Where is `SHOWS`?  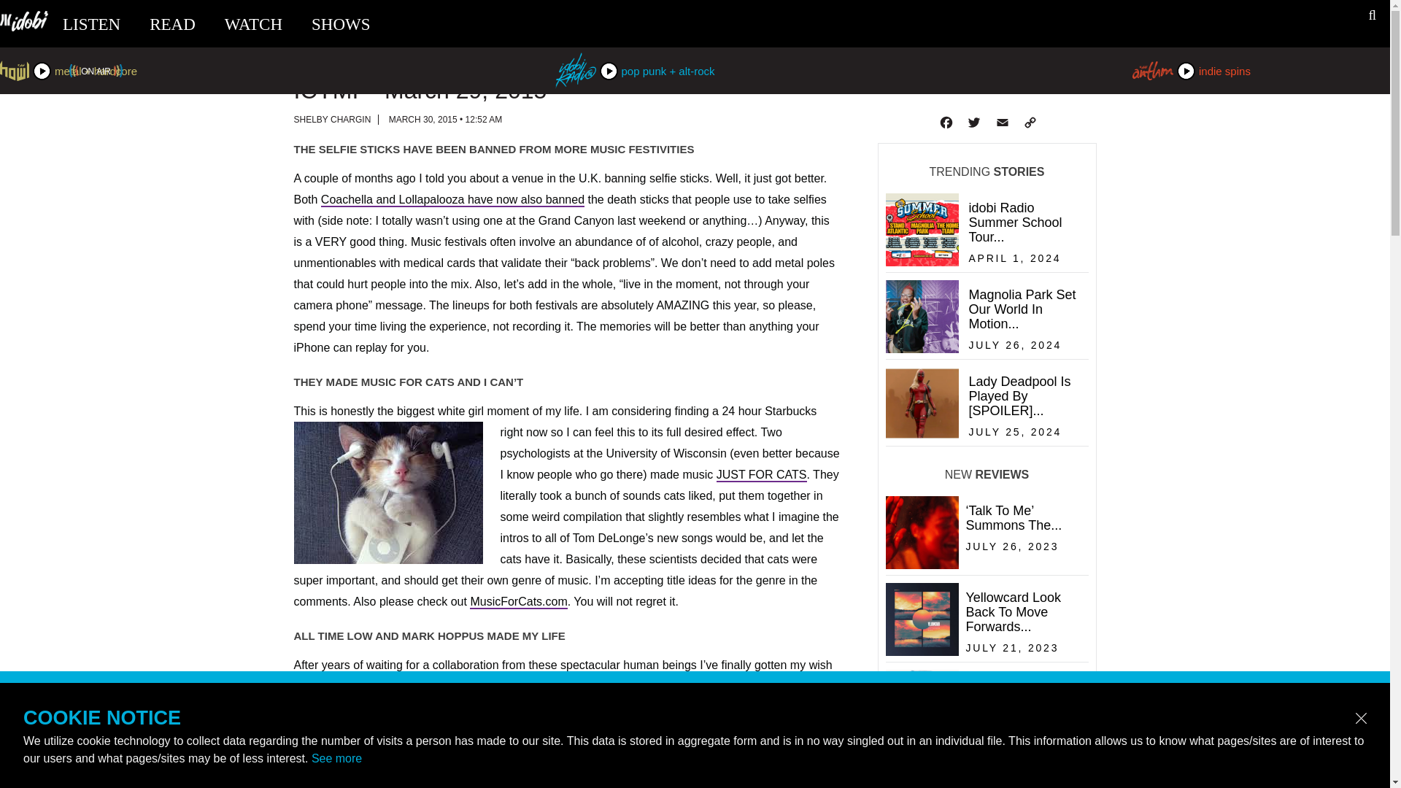
SHOWS is located at coordinates (341, 24).